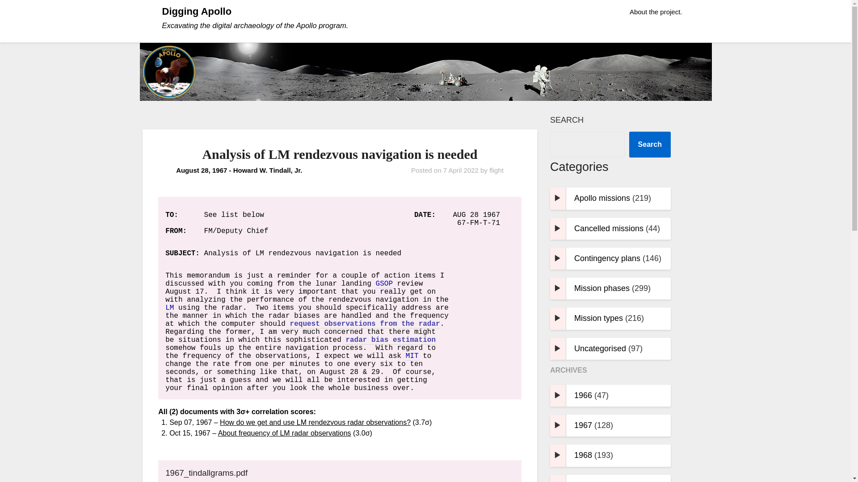 Image resolution: width=858 pixels, height=482 pixels. What do you see at coordinates (607, 258) in the screenshot?
I see `Contingency plans` at bounding box center [607, 258].